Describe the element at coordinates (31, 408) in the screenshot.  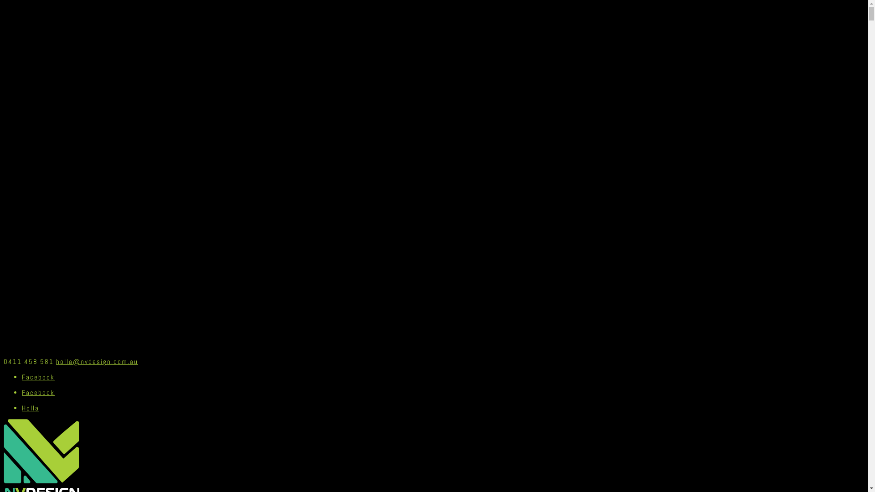
I see `Holla` at that location.